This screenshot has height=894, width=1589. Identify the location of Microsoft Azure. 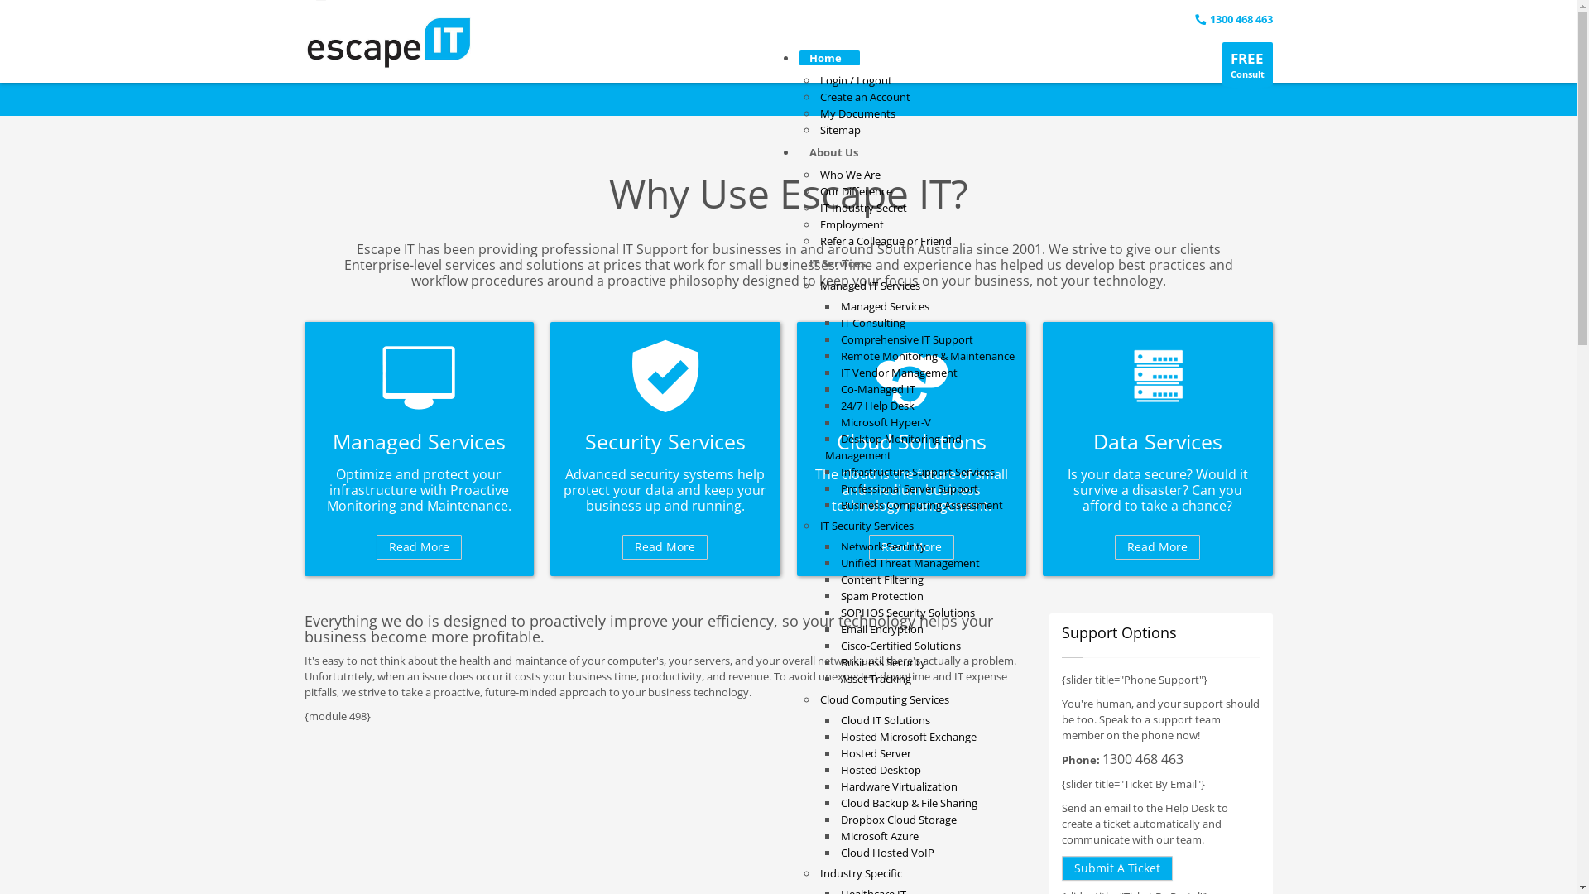
(880, 836).